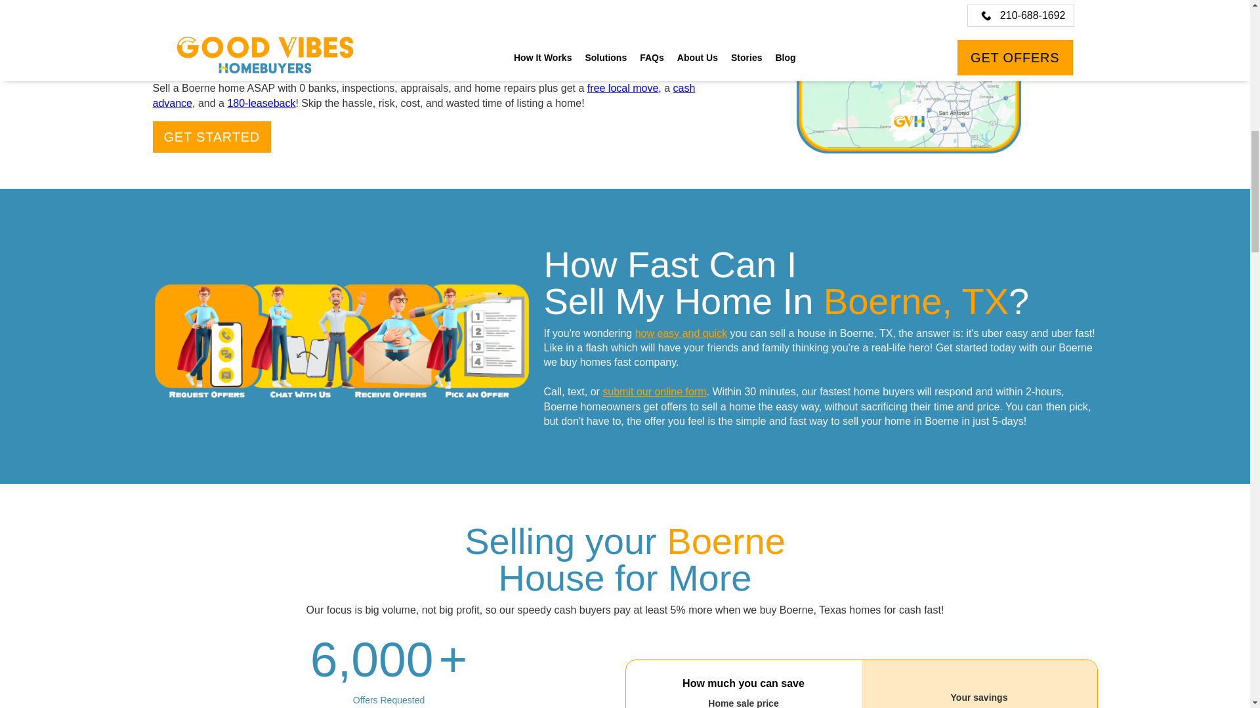 The width and height of the screenshot is (1260, 708). I want to click on free local move, so click(623, 88).